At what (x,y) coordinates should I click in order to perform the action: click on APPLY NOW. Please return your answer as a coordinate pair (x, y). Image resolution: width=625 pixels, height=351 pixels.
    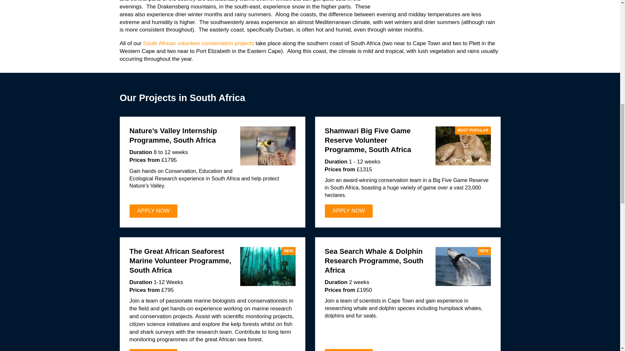
    Looking at the image, I should click on (349, 211).